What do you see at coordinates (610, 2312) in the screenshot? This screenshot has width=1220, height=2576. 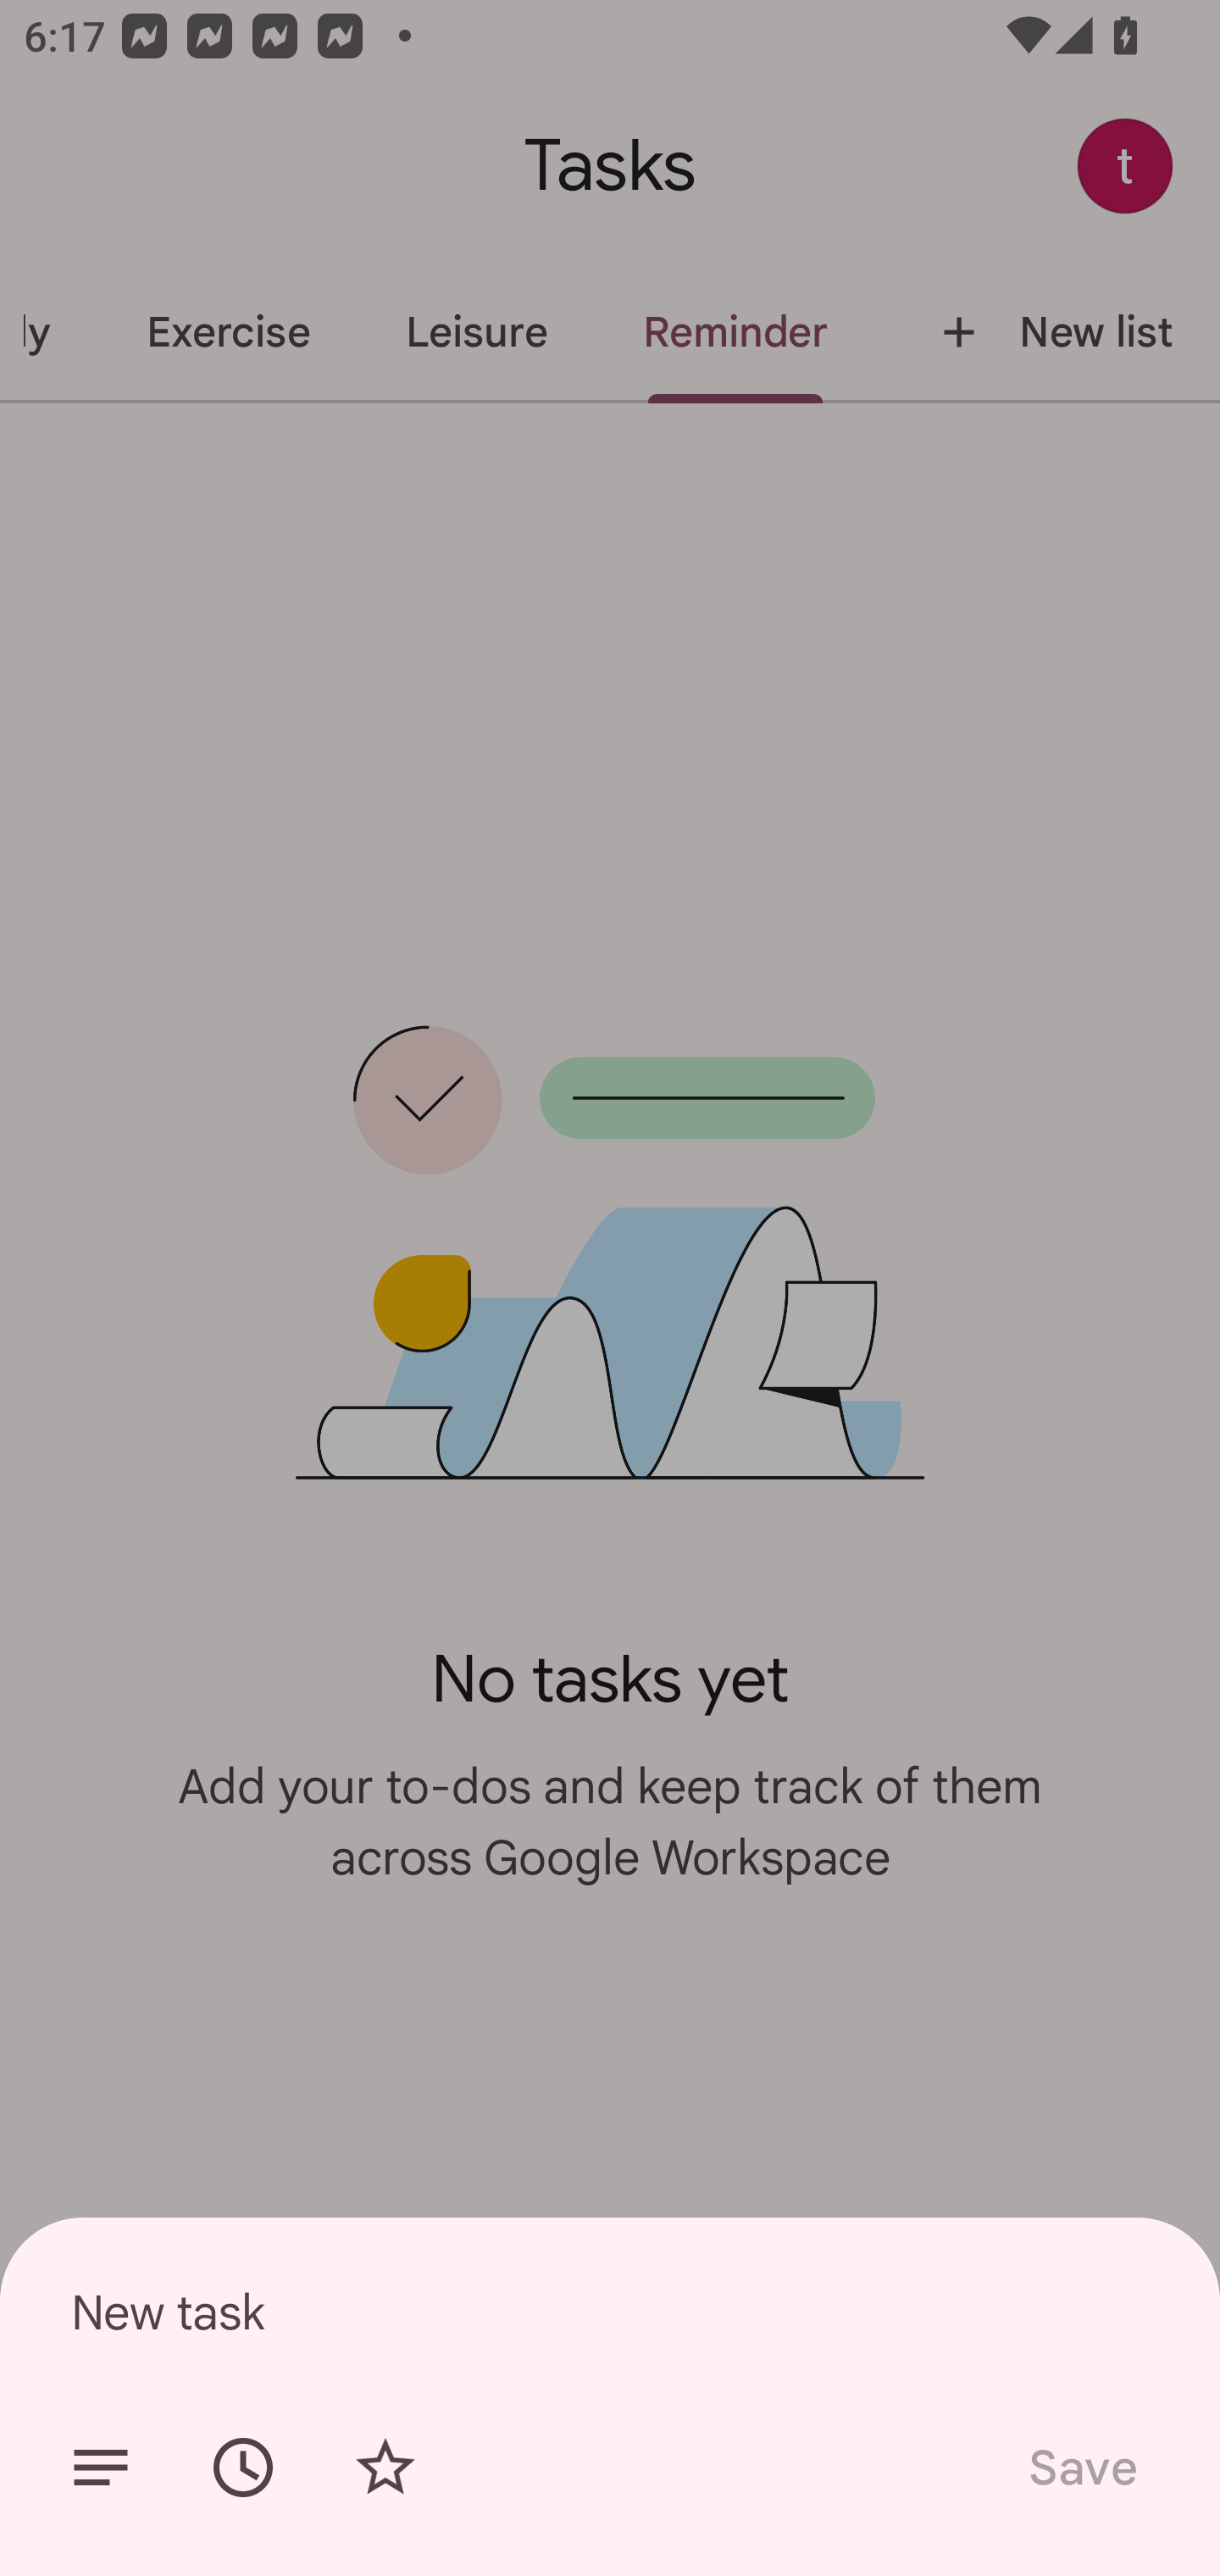 I see `New task` at bounding box center [610, 2312].